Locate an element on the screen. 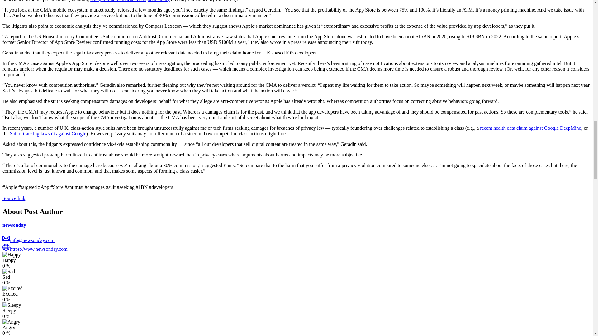 Image resolution: width=598 pixels, height=336 pixels. newsonday is located at coordinates (14, 225).